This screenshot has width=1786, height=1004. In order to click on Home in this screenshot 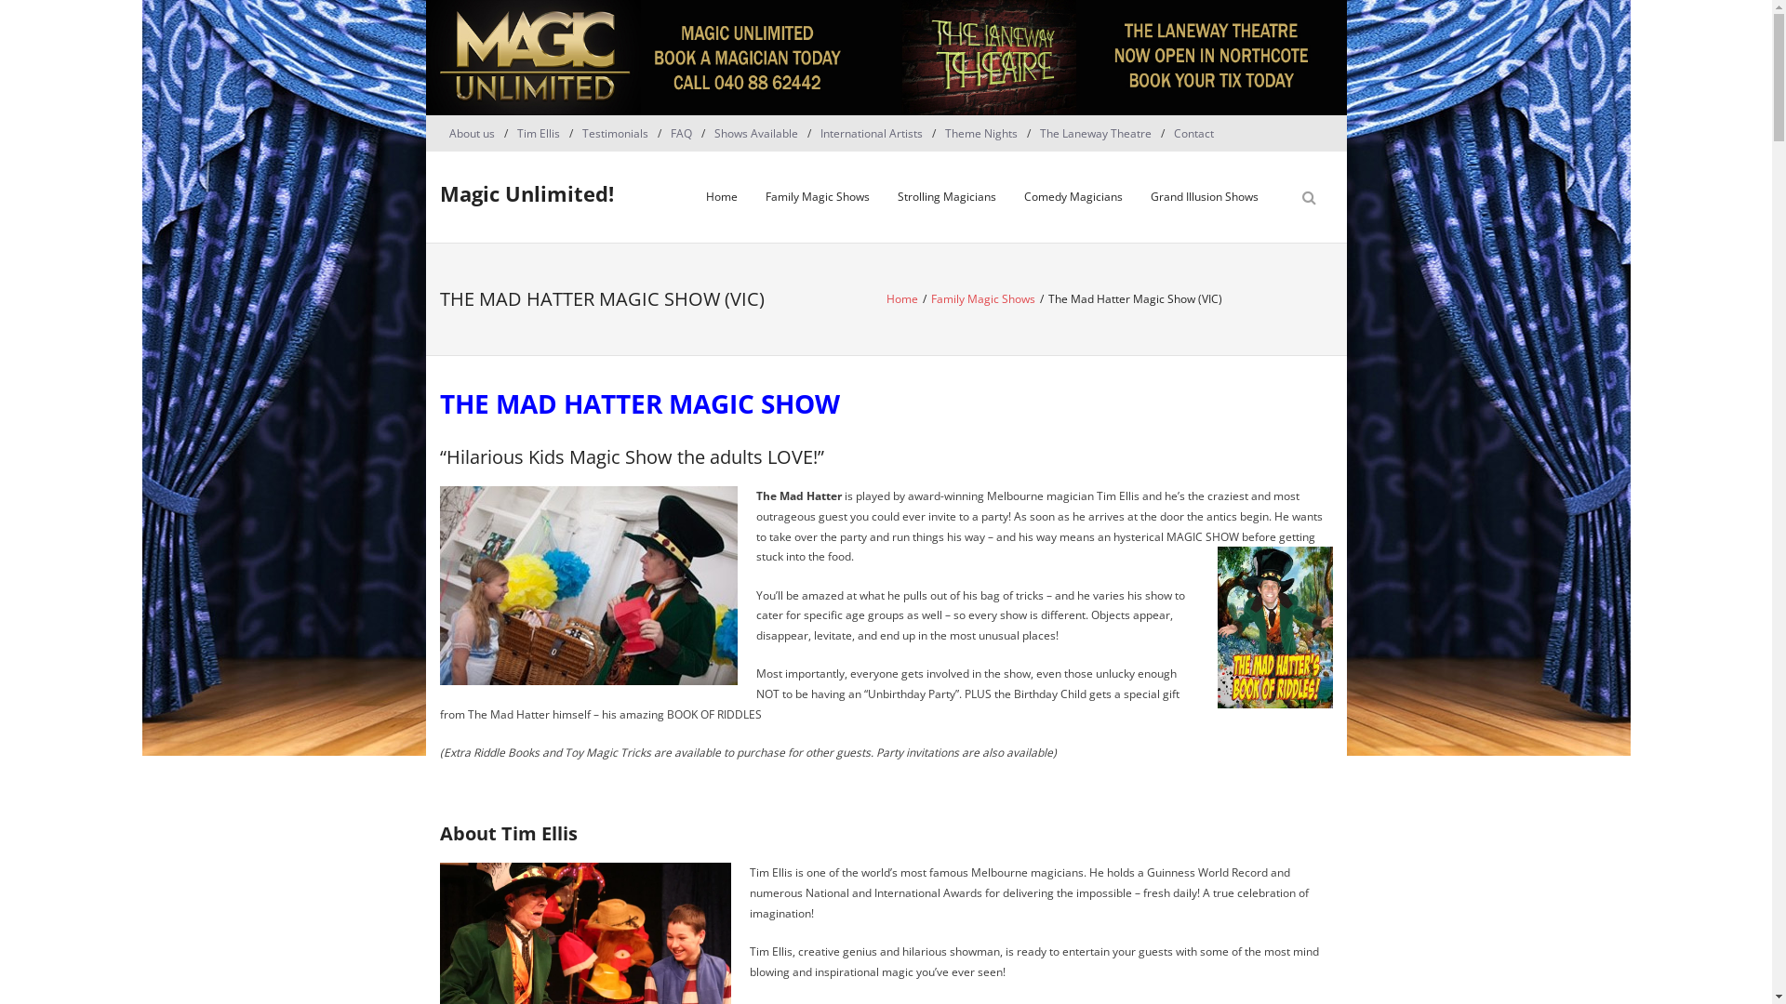, I will do `click(722, 197)`.